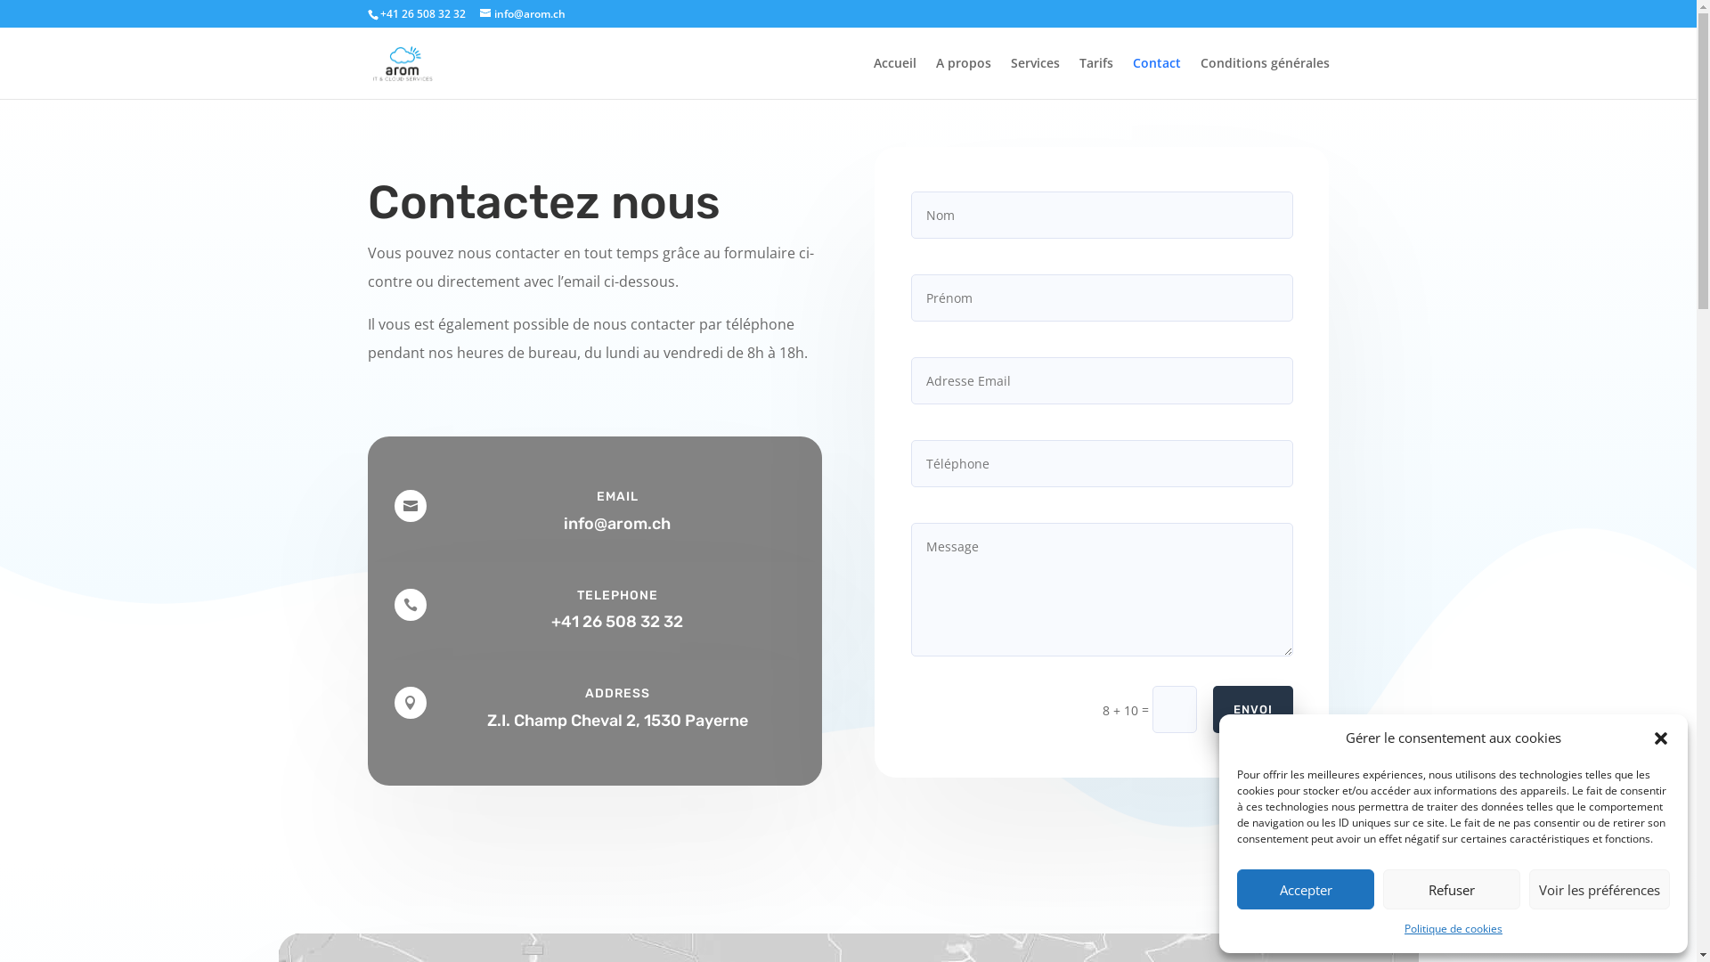 This screenshot has width=1710, height=962. I want to click on Services, so click(1035, 78).